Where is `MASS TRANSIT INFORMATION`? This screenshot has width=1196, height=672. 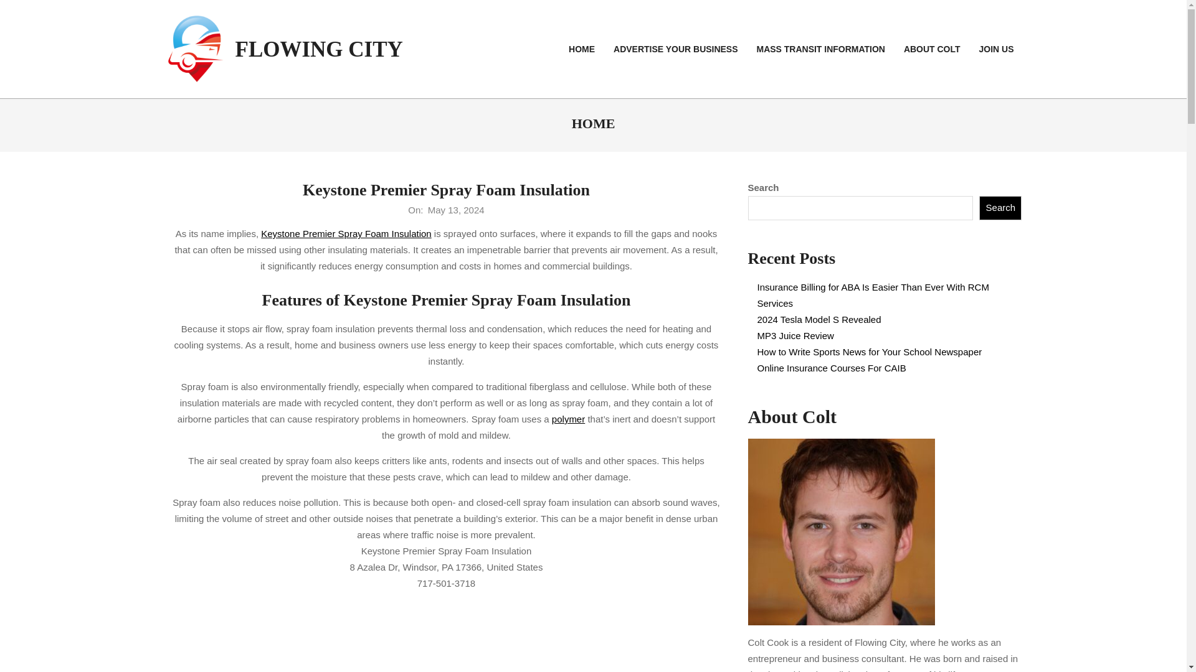
MASS TRANSIT INFORMATION is located at coordinates (821, 50).